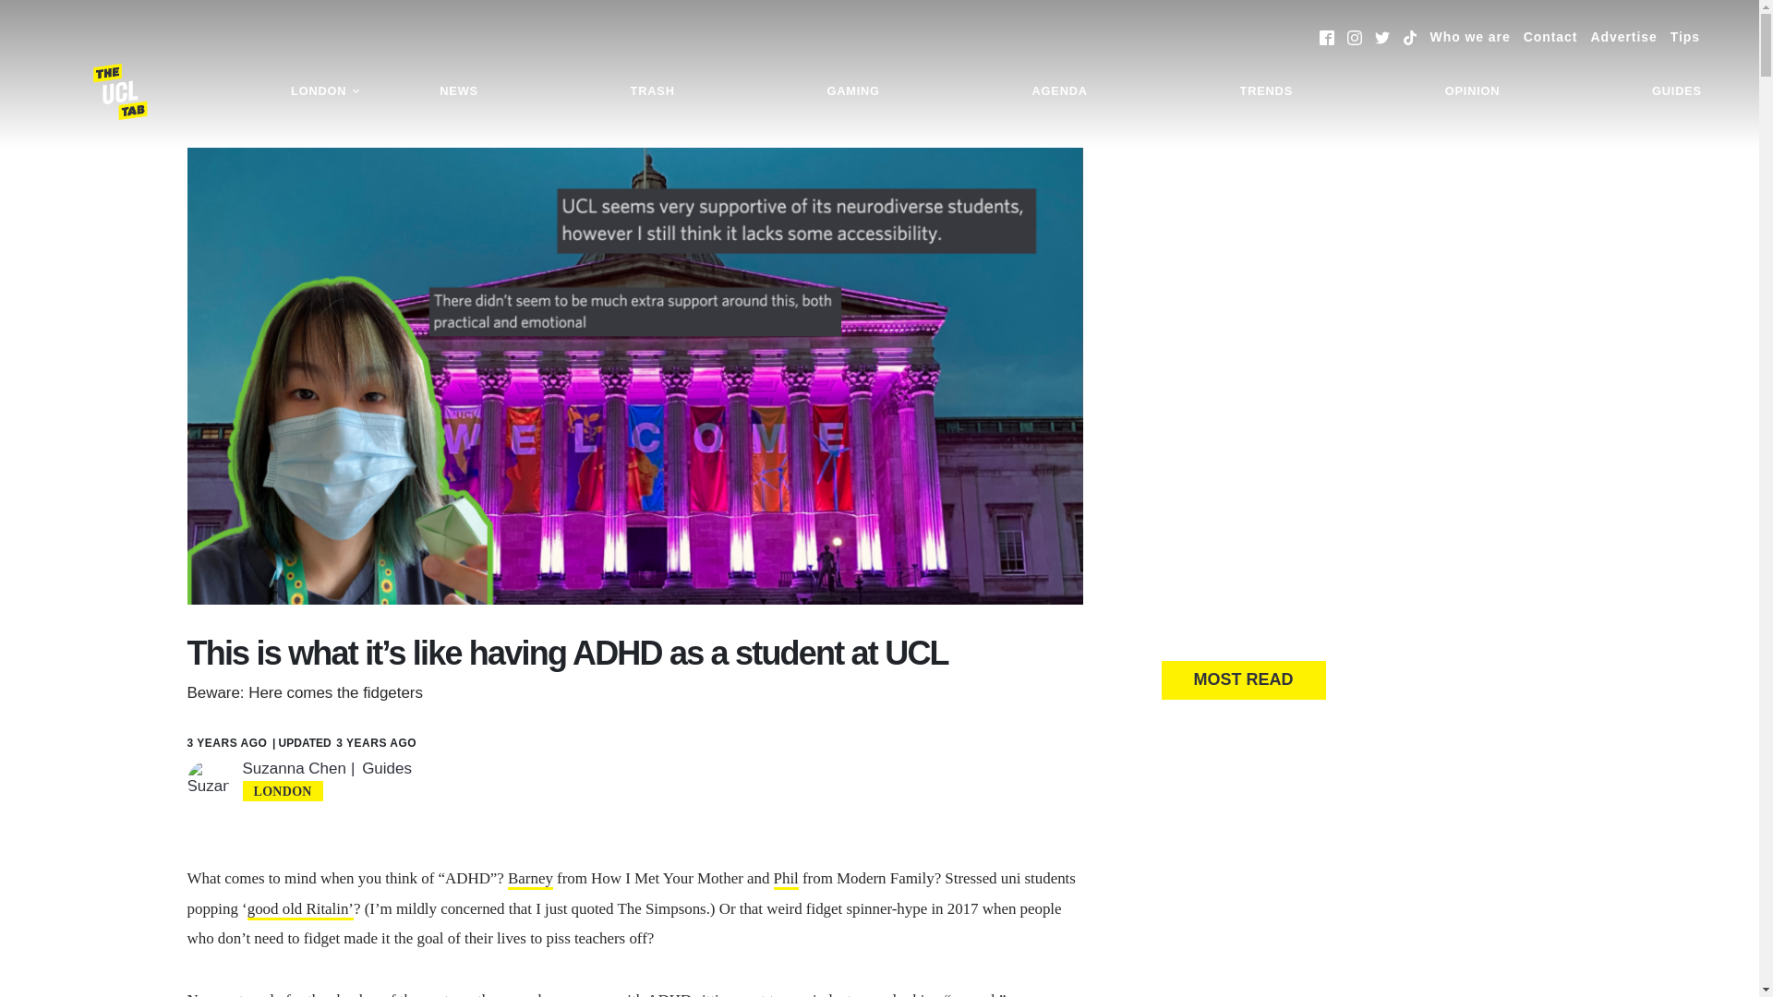 This screenshot has height=997, width=1773. What do you see at coordinates (1059, 91) in the screenshot?
I see `AGENDA` at bounding box center [1059, 91].